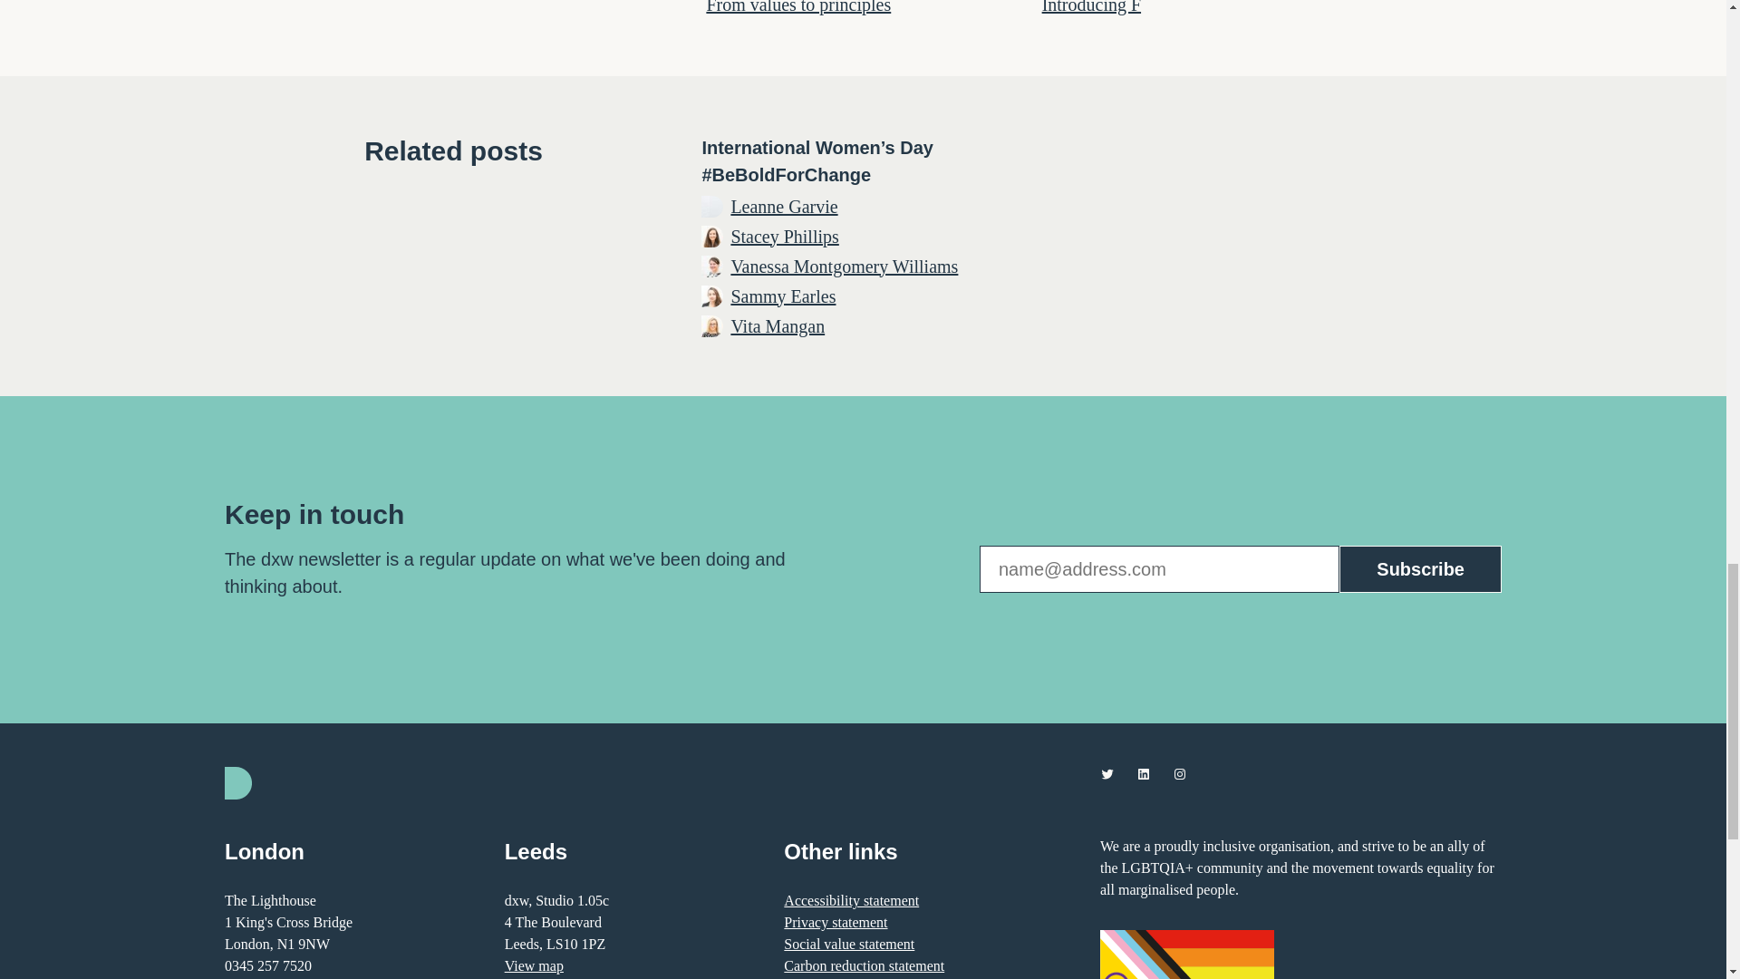 The width and height of the screenshot is (1740, 979). Describe the element at coordinates (783, 296) in the screenshot. I see `Posts by Sammy Earles` at that location.